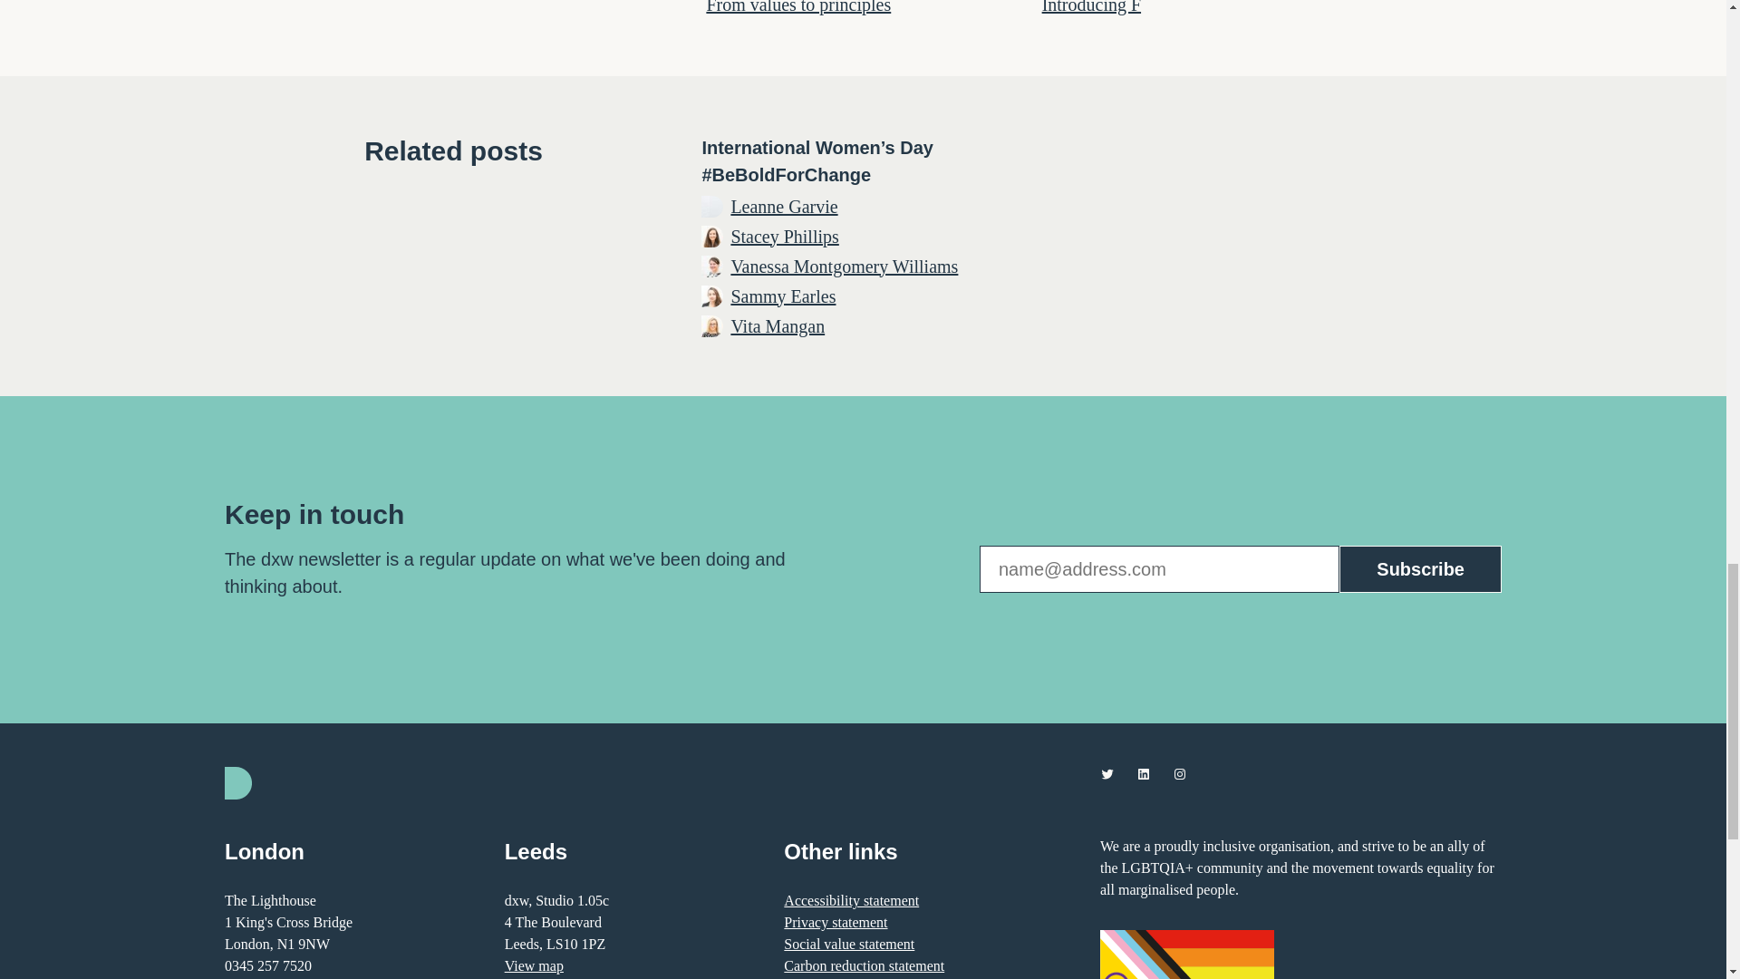 The width and height of the screenshot is (1740, 979). Describe the element at coordinates (783, 296) in the screenshot. I see `Posts by Sammy Earles` at that location.